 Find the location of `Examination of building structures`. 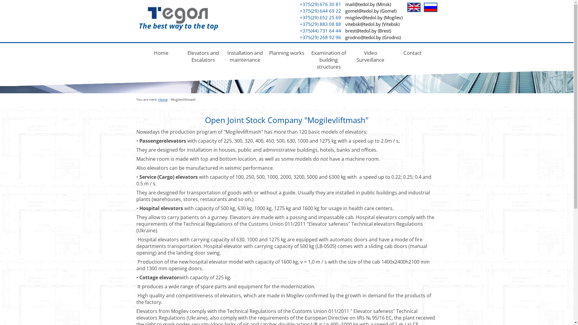

Examination of building structures is located at coordinates (328, 59).